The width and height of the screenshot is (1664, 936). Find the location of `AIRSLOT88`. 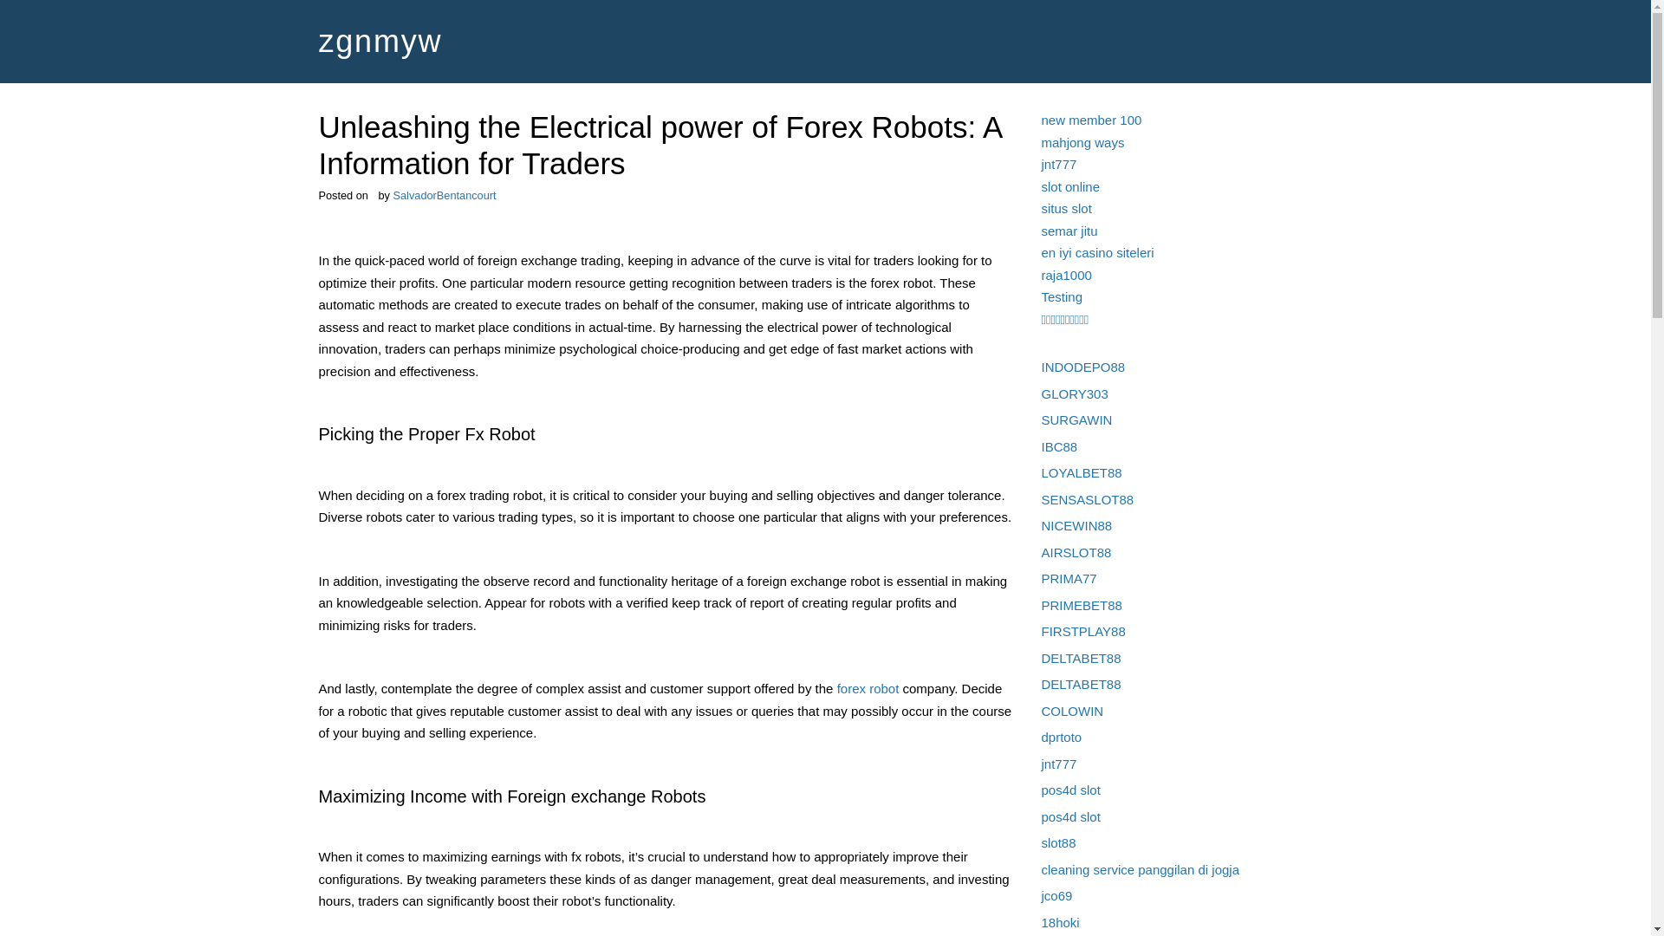

AIRSLOT88 is located at coordinates (1076, 551).